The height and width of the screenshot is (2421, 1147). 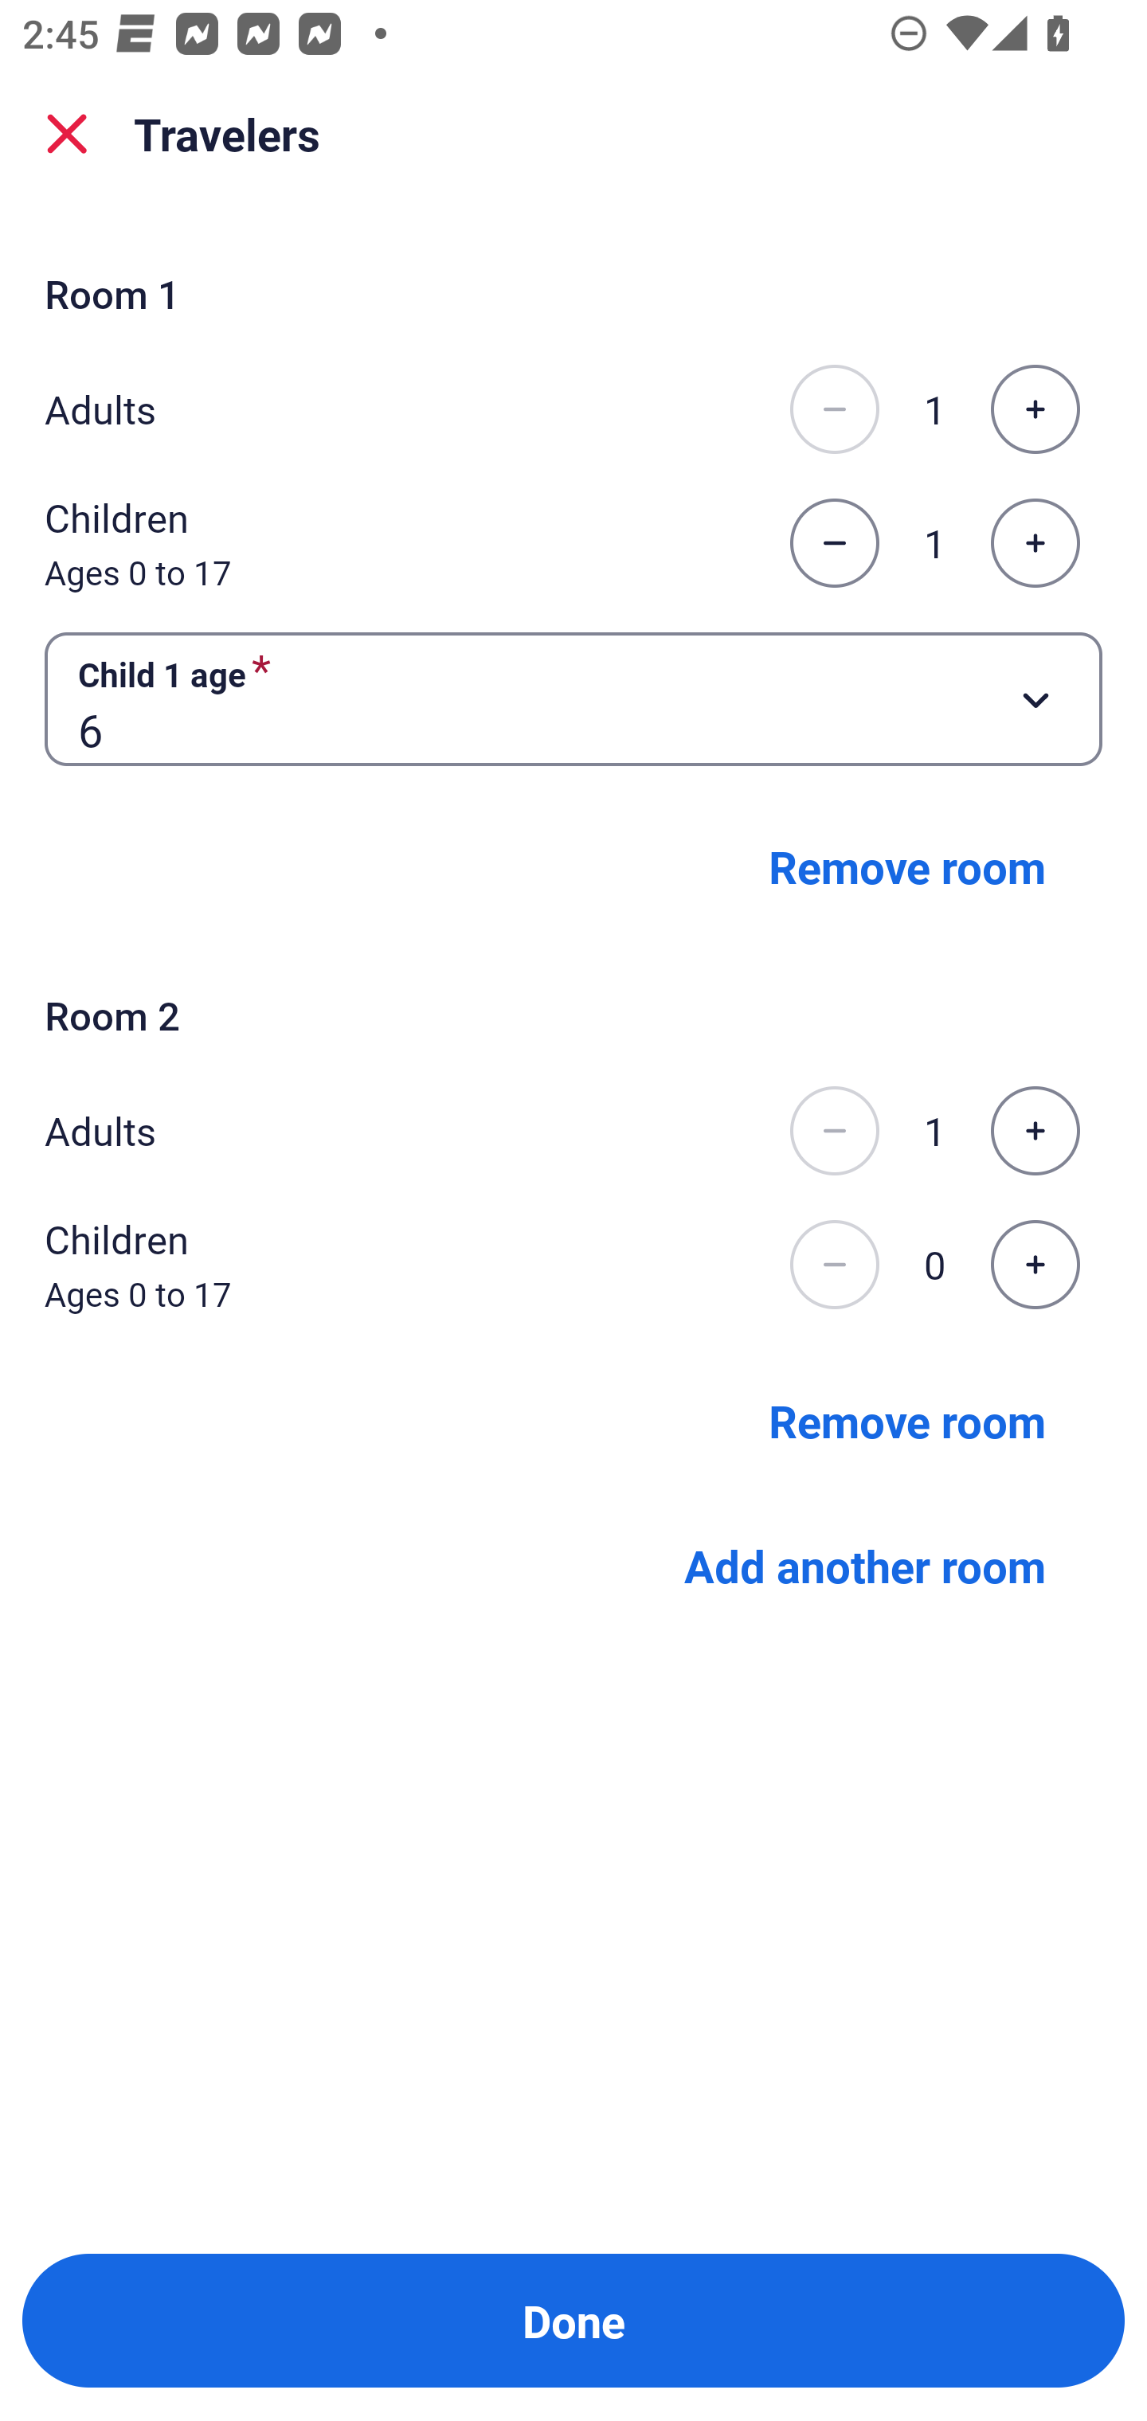 What do you see at coordinates (573, 2321) in the screenshot?
I see `Done` at bounding box center [573, 2321].